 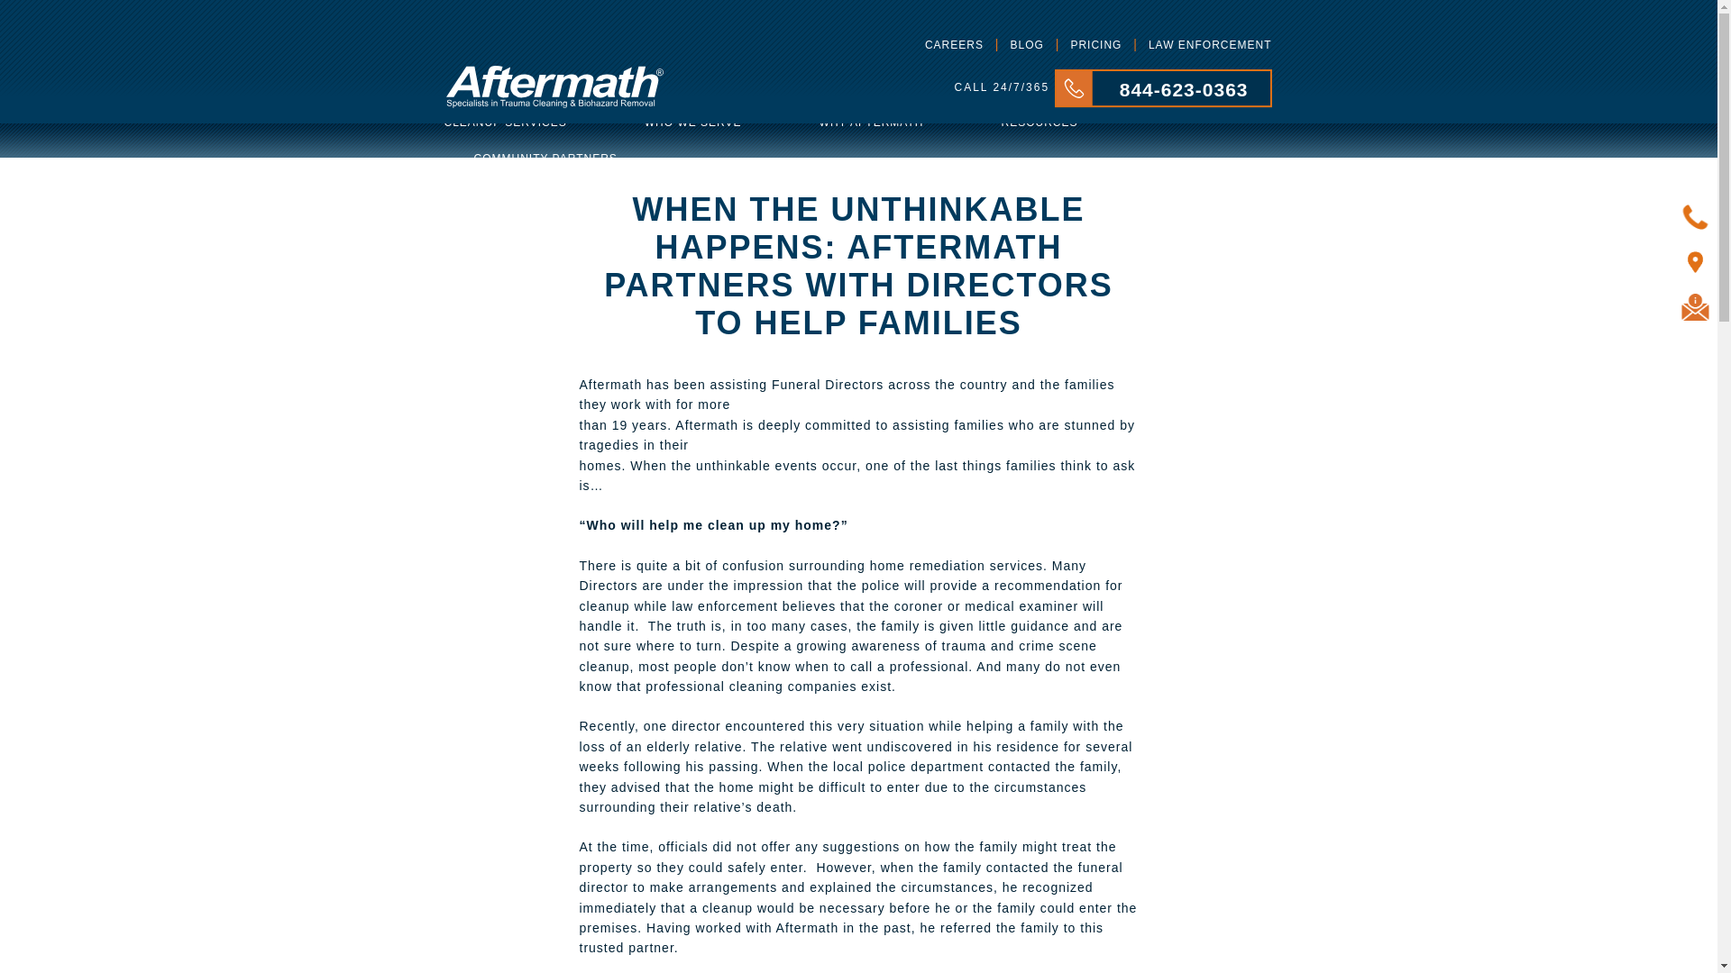 What do you see at coordinates (1163, 103) in the screenshot?
I see `844-623-0363` at bounding box center [1163, 103].